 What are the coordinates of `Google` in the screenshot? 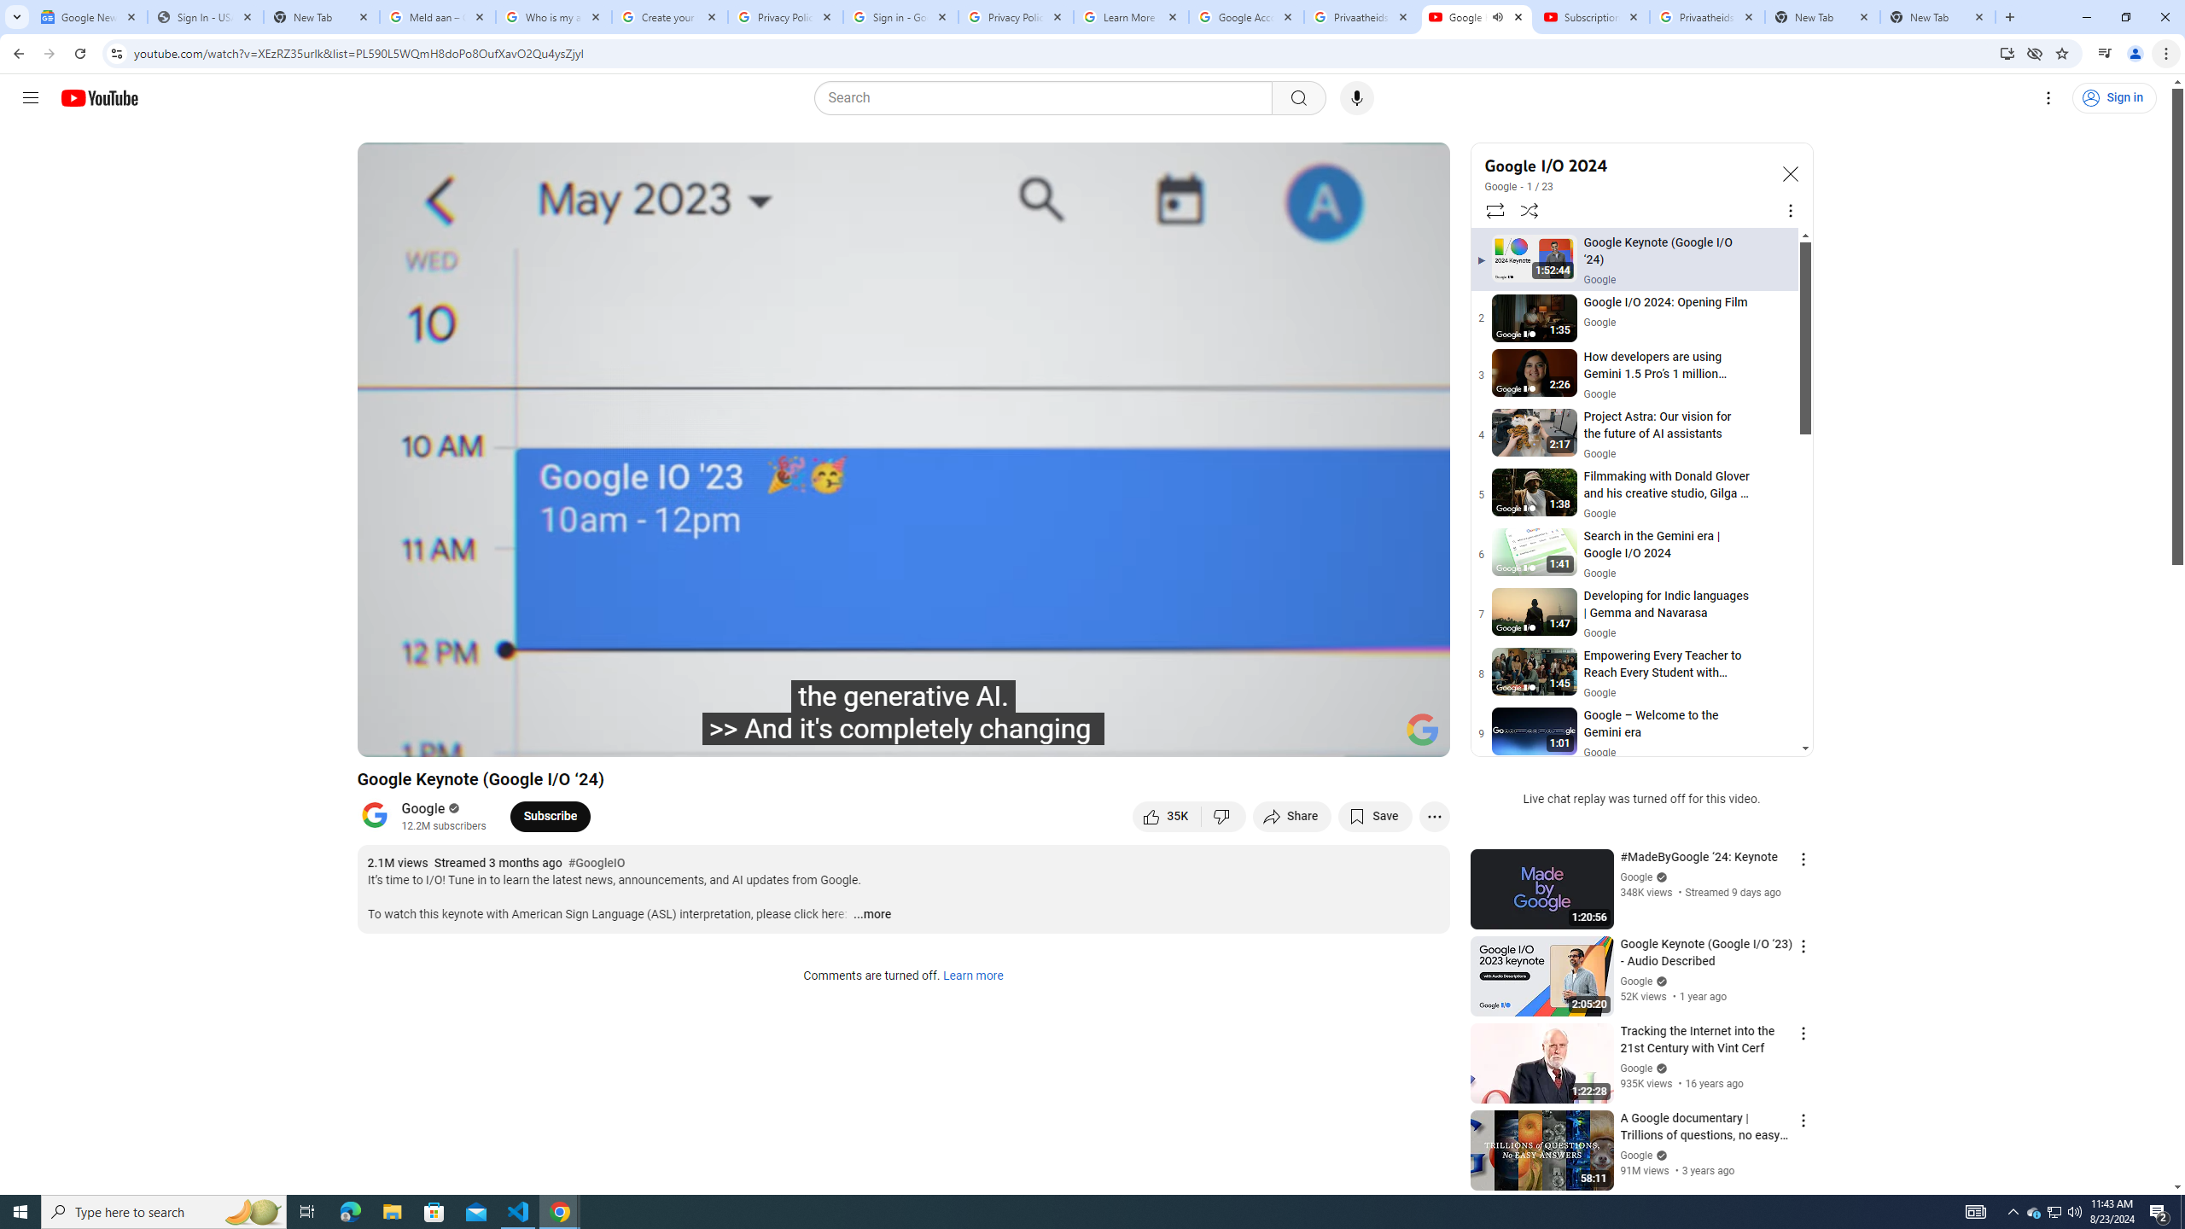 It's located at (1500, 187).